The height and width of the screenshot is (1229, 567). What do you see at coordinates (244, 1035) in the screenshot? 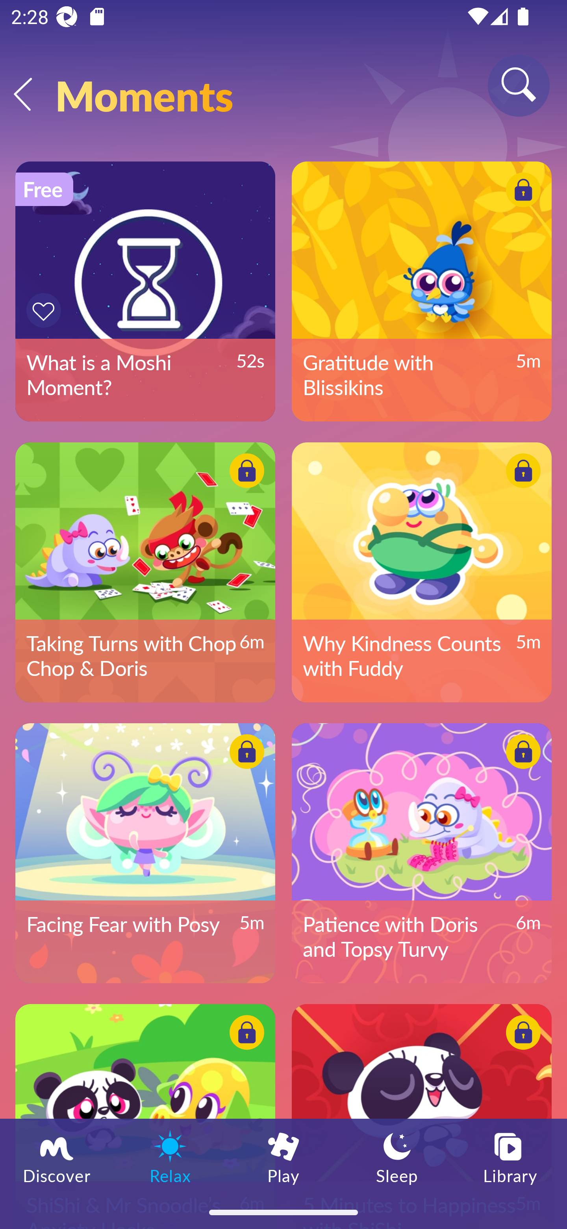
I see `Button` at bounding box center [244, 1035].